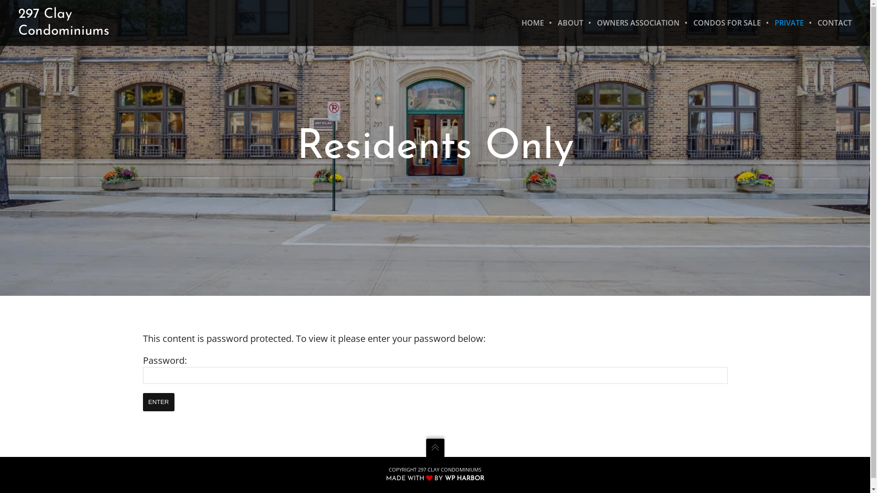  Describe the element at coordinates (831, 23) in the screenshot. I see `CONTACT` at that location.